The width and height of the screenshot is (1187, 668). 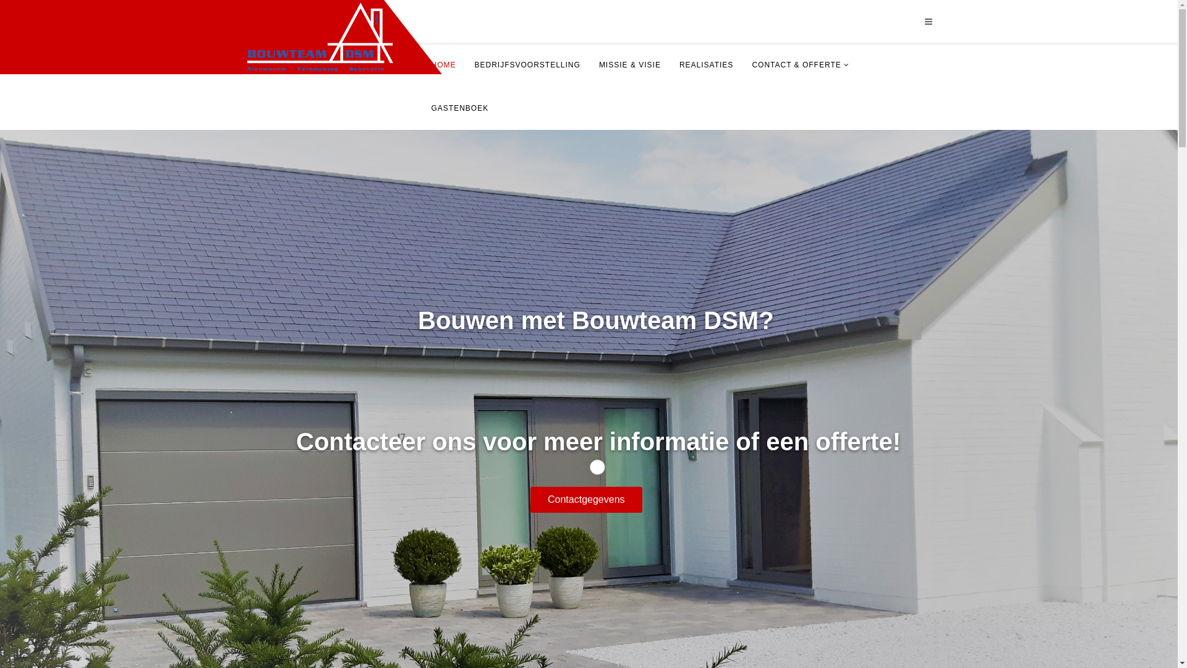 What do you see at coordinates (800, 65) in the screenshot?
I see `CONTACT & OFFERTE` at bounding box center [800, 65].